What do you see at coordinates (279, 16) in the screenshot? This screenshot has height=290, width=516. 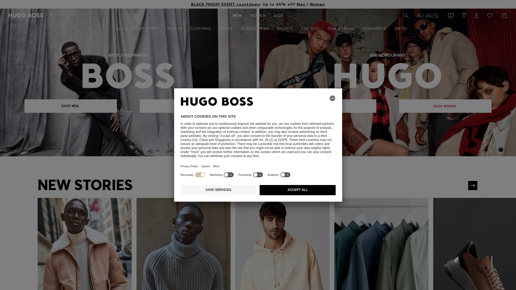 I see `KIDS` at bounding box center [279, 16].